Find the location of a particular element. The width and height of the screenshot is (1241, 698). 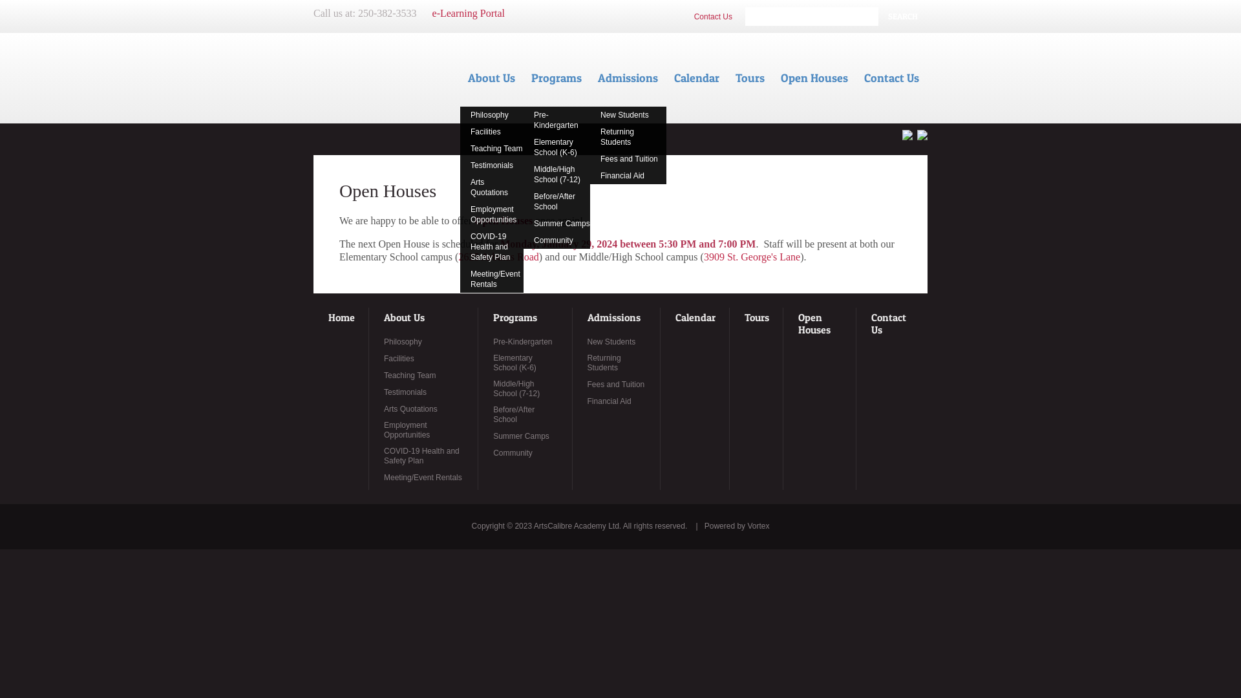

Fees and Tuition is located at coordinates (628, 159).